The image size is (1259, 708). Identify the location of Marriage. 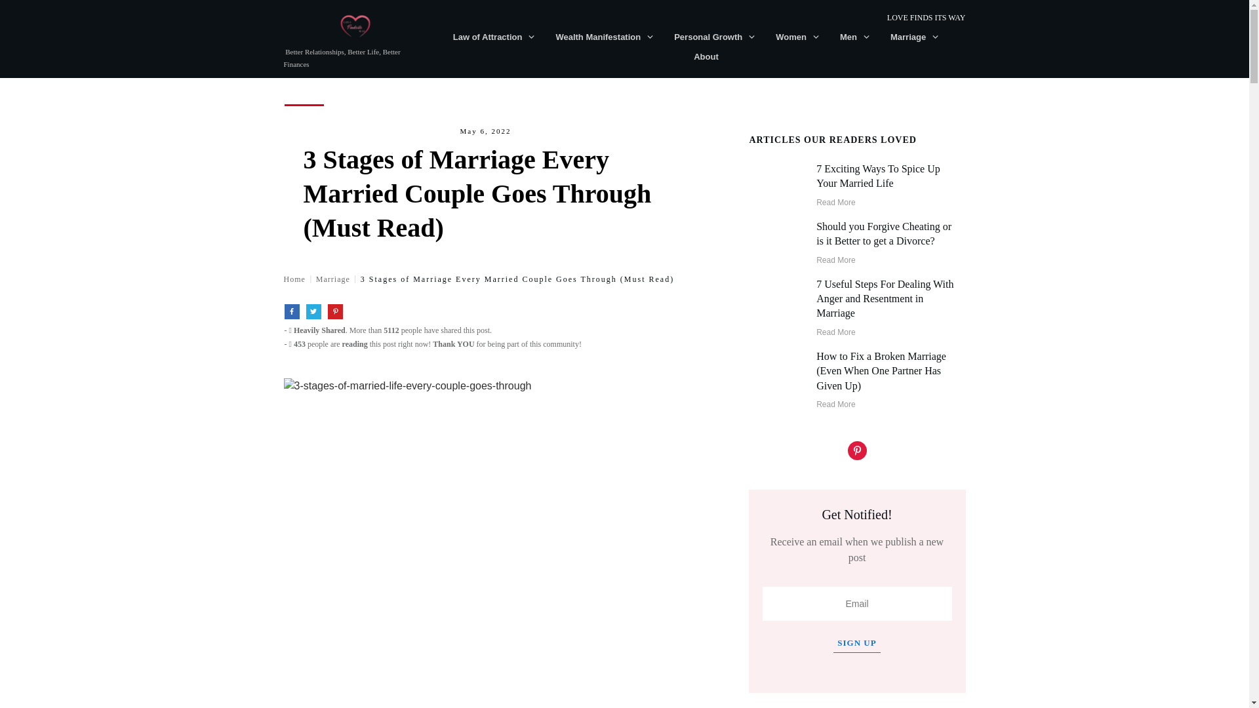
(914, 37).